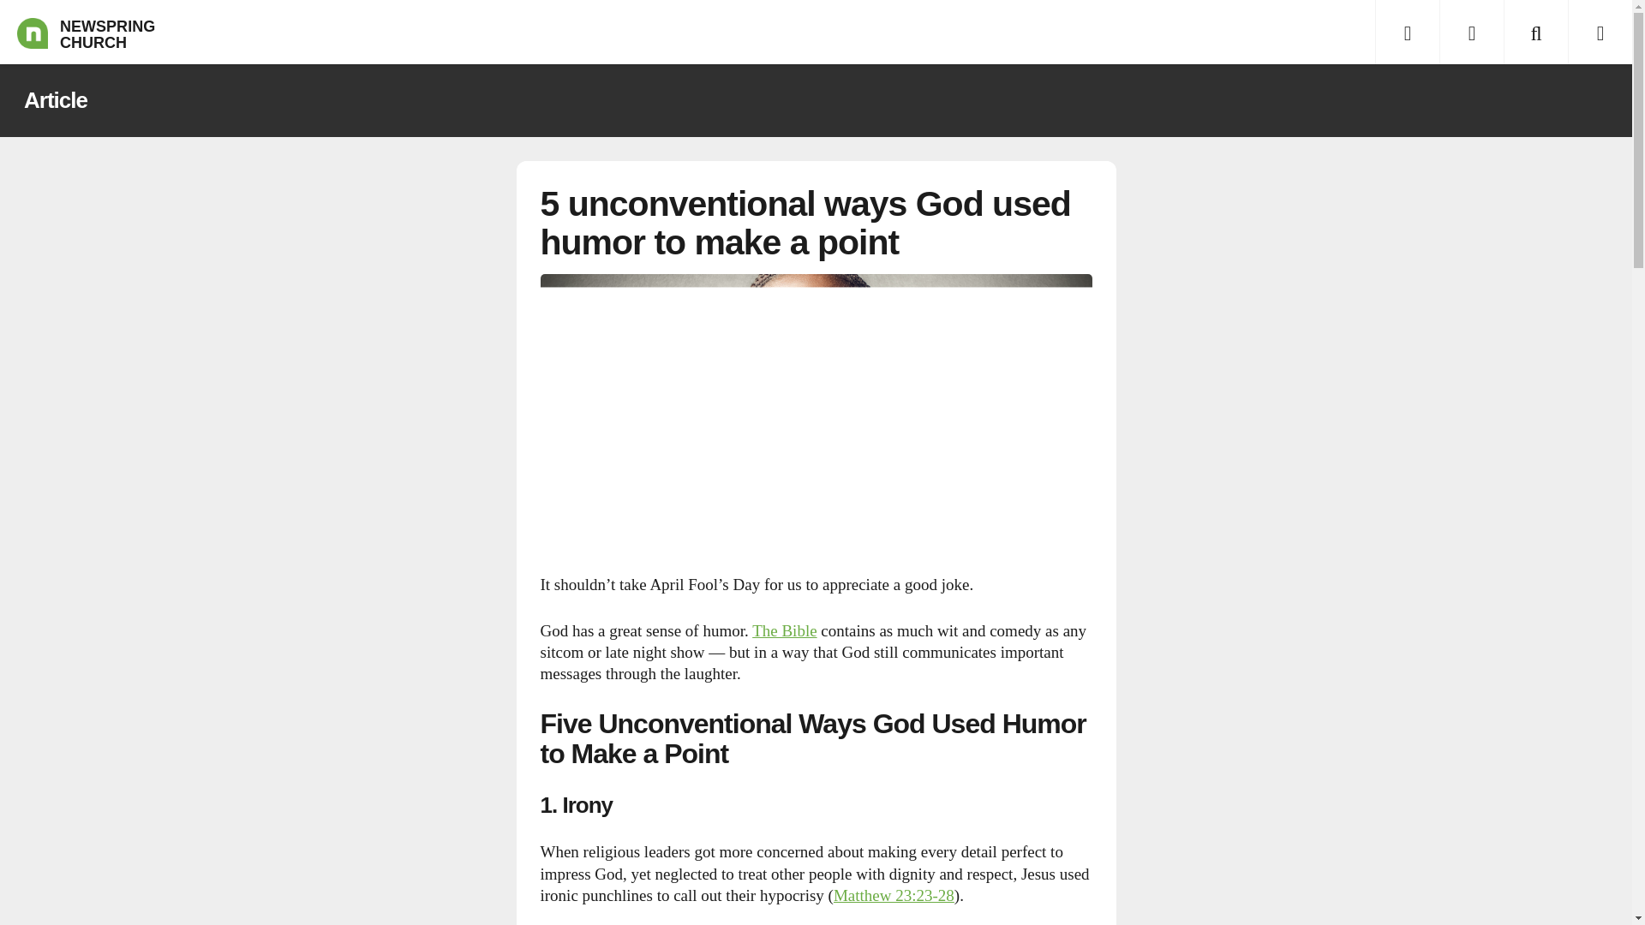 This screenshot has width=1645, height=925. I want to click on Bible Gateway, so click(894, 895).